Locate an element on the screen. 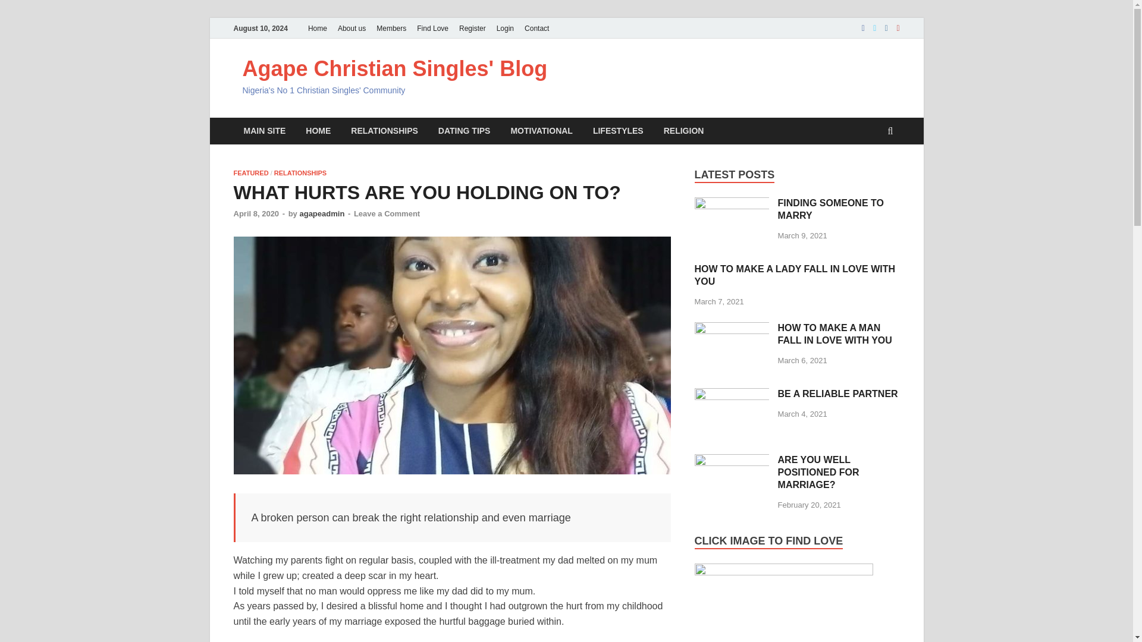 Image resolution: width=1142 pixels, height=642 pixels. ARE YOU WELL POSITIONED FOR MARRIAGE? is located at coordinates (732, 461).